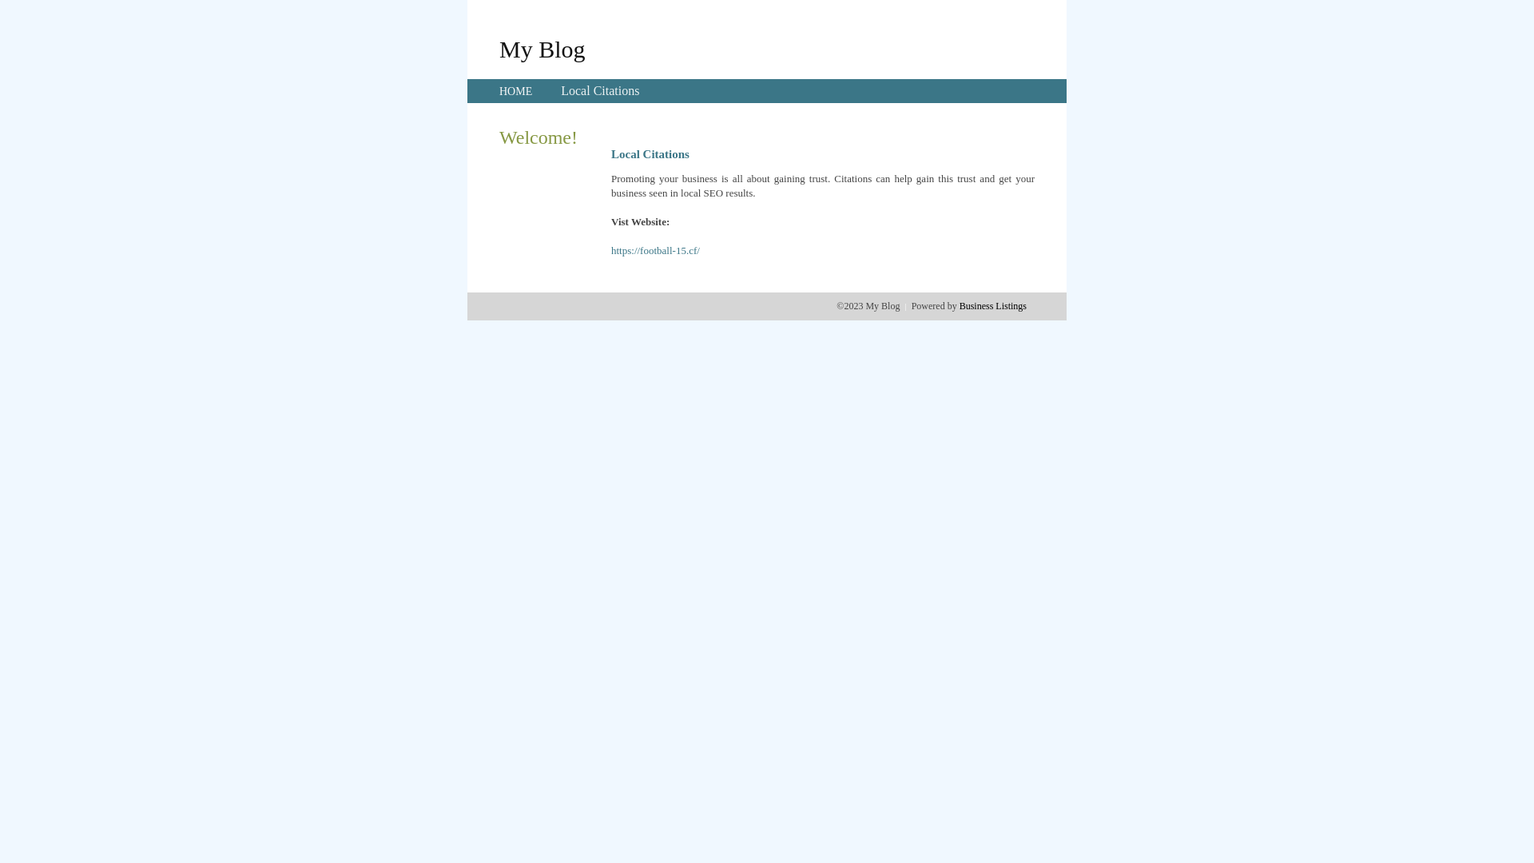 Image resolution: width=1534 pixels, height=863 pixels. I want to click on My Blog, so click(542, 49).